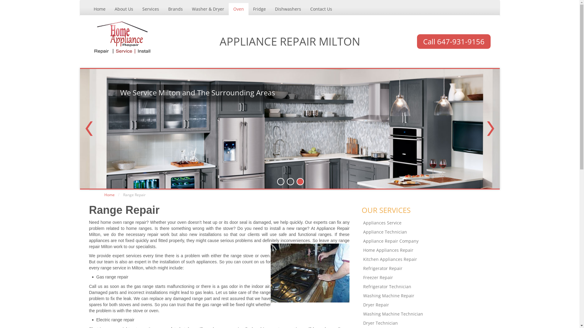 Image resolution: width=584 pixels, height=328 pixels. What do you see at coordinates (431, 259) in the screenshot?
I see `Kitchen Appliances Repair` at bounding box center [431, 259].